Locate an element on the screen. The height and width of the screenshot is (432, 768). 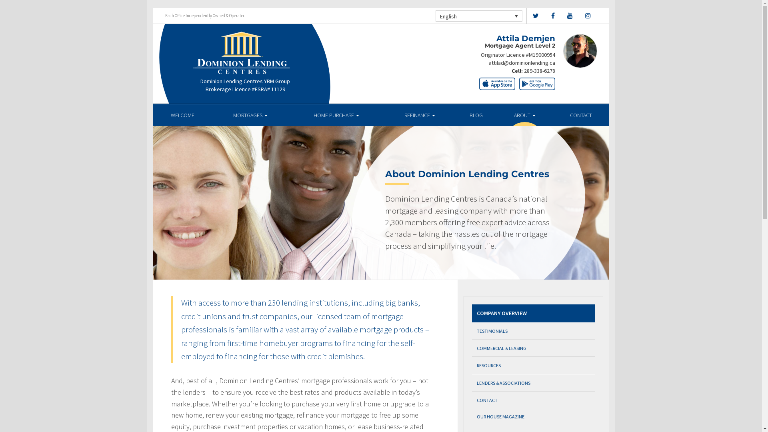
attilad@dominionlending.ca is located at coordinates (522, 63).